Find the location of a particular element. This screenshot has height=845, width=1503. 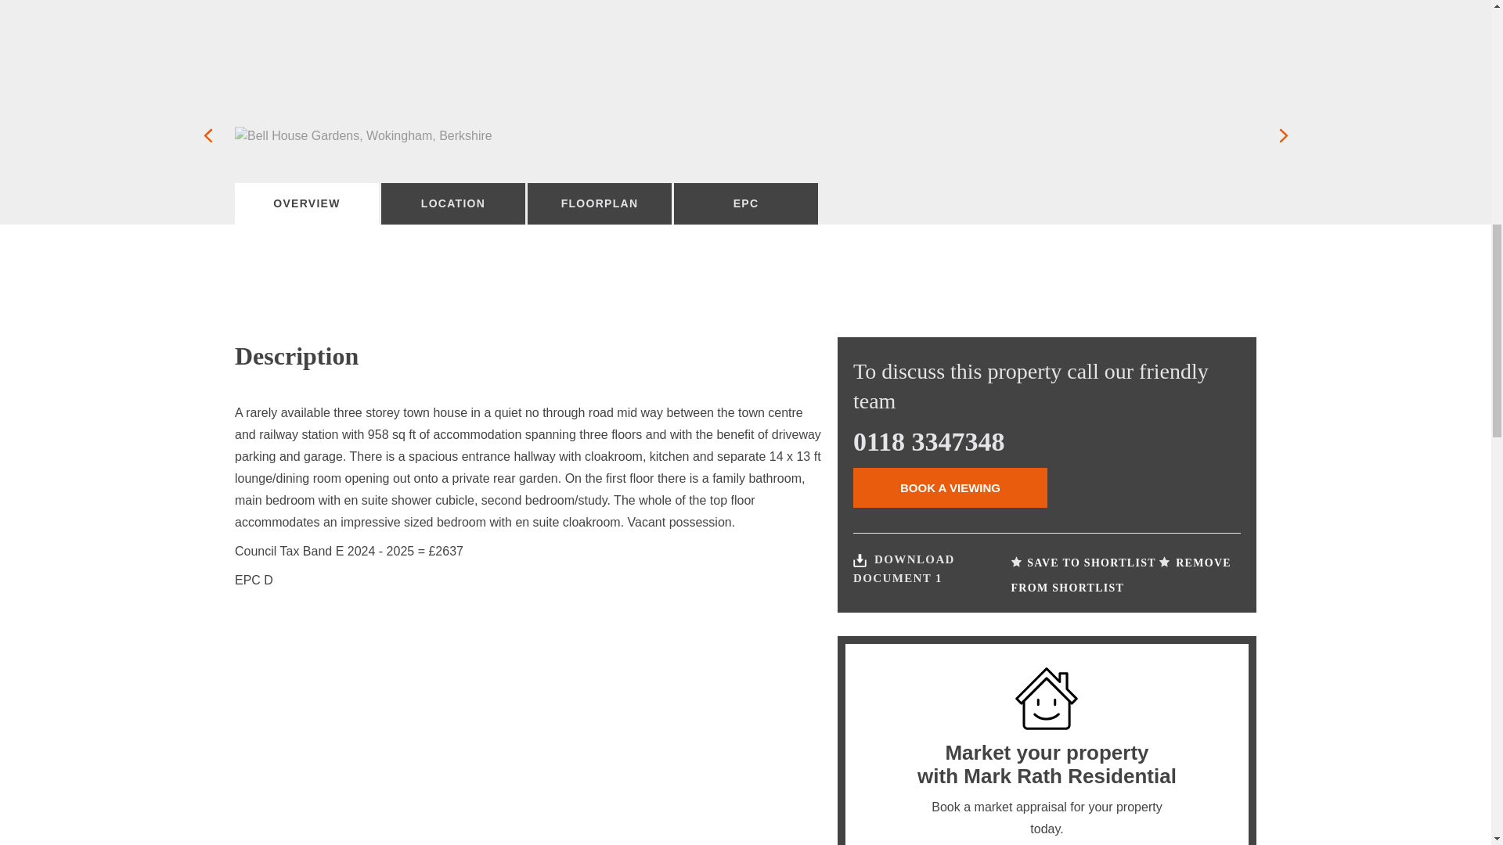

OVERVIEW is located at coordinates (306, 203).